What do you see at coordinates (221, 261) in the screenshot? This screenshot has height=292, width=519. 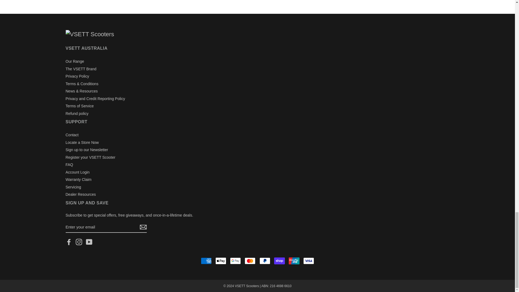 I see `Apple Pay` at bounding box center [221, 261].